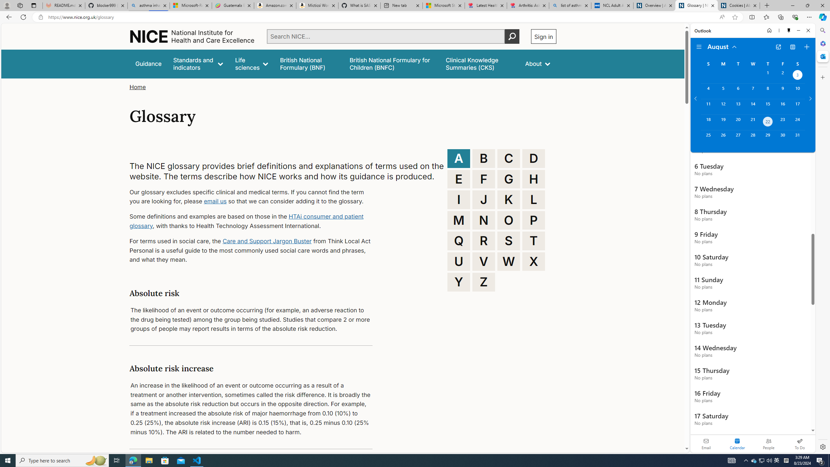 This screenshot has width=830, height=467. What do you see at coordinates (392, 64) in the screenshot?
I see `British National Formulary for Children (BNFC)` at bounding box center [392, 64].